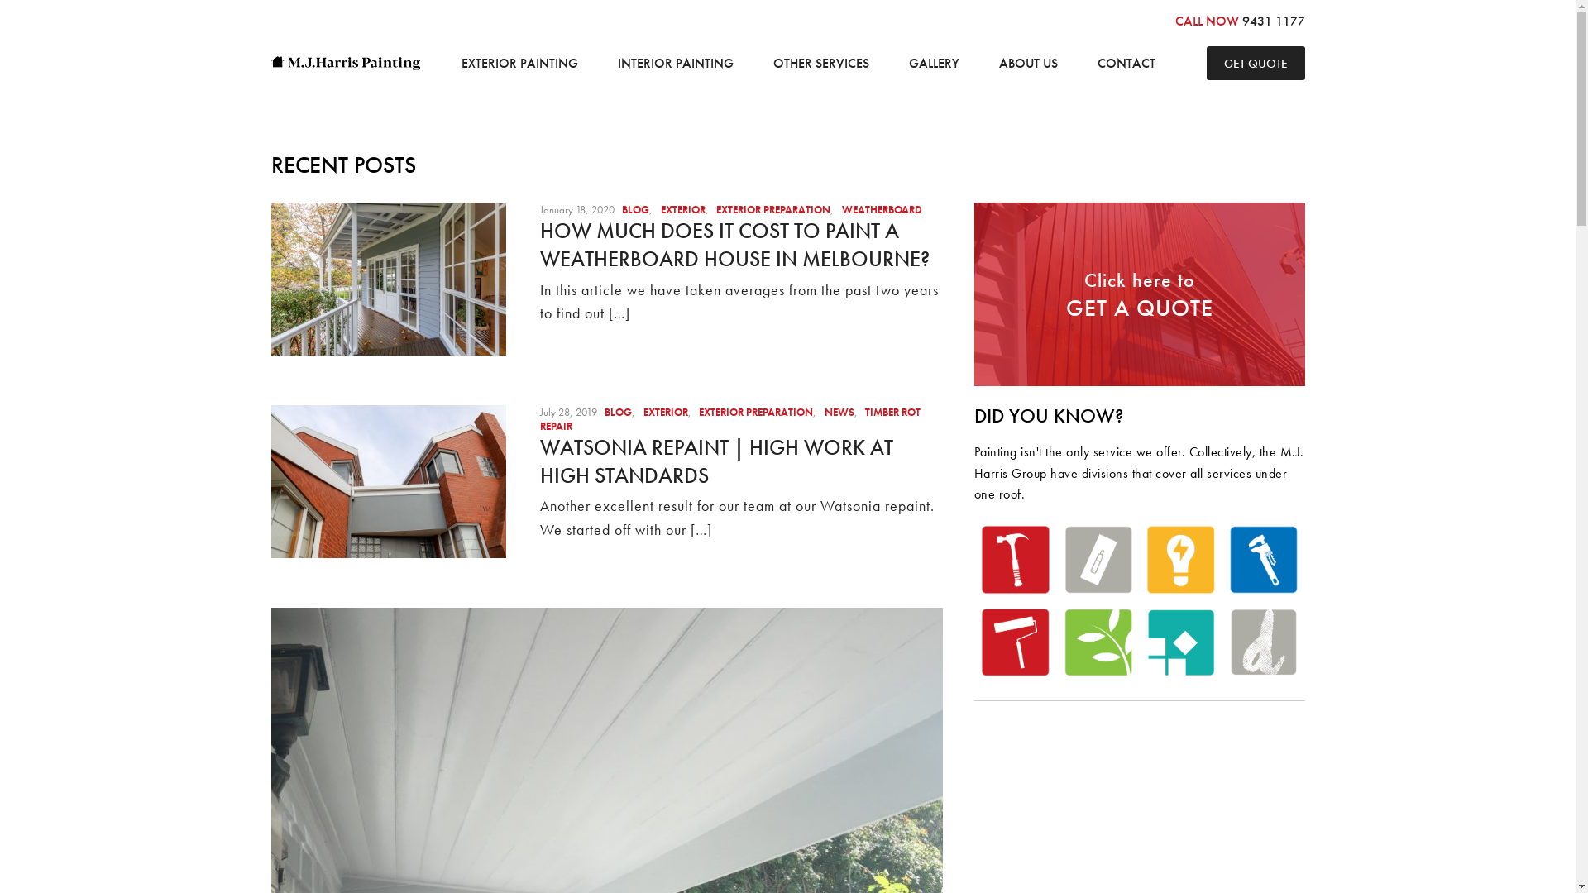 This screenshot has height=893, width=1588. I want to click on BLOG, so click(635, 210).